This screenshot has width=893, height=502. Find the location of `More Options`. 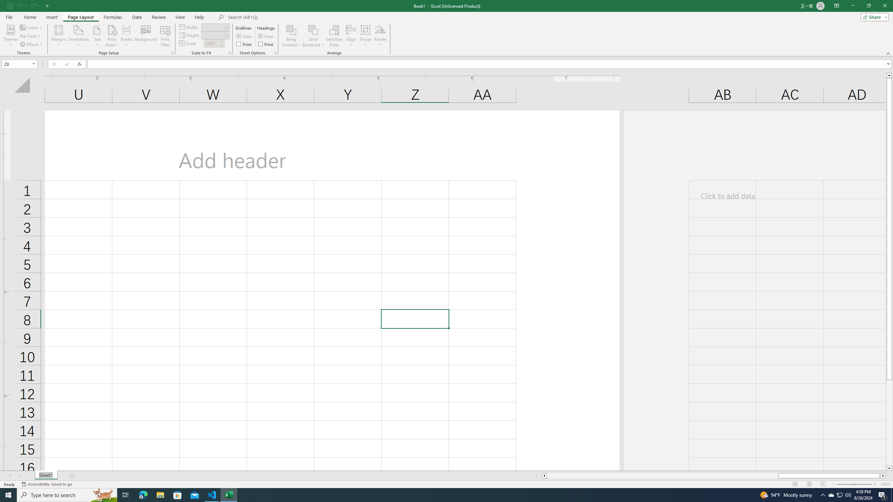

More Options is located at coordinates (313, 42).